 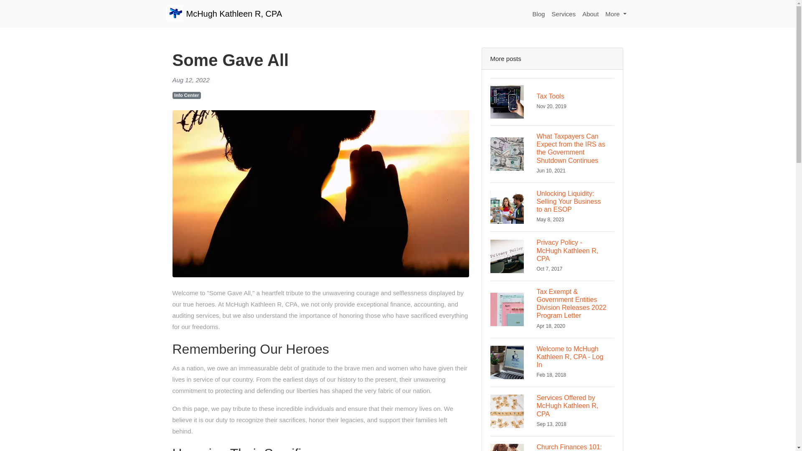 I want to click on About, so click(x=616, y=14).